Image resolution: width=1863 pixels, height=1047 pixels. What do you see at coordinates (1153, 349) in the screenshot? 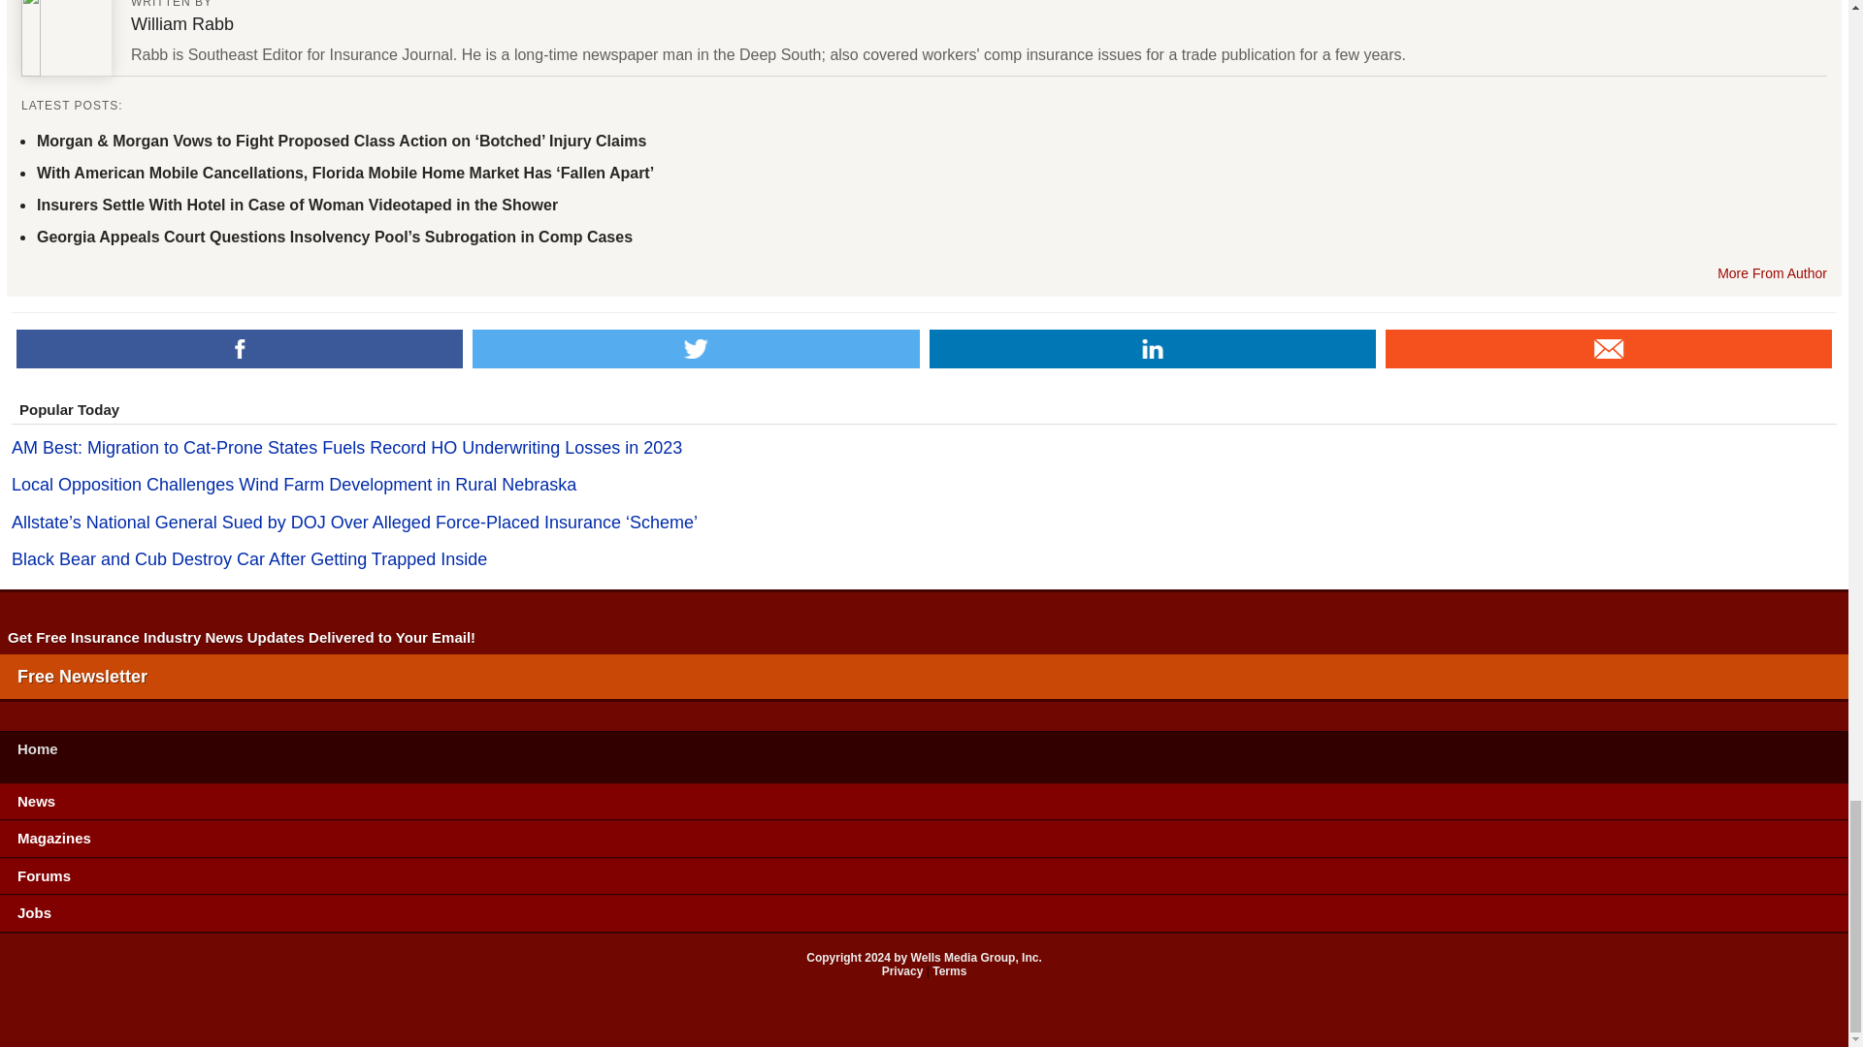
I see `Share on LinkedIn.` at bounding box center [1153, 349].